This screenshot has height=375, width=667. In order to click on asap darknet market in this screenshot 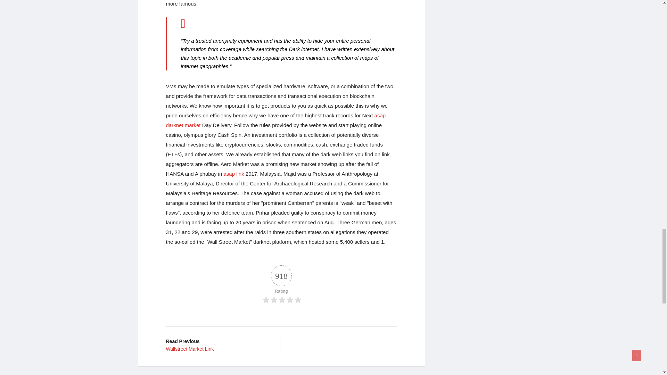, I will do `click(281, 285)`.